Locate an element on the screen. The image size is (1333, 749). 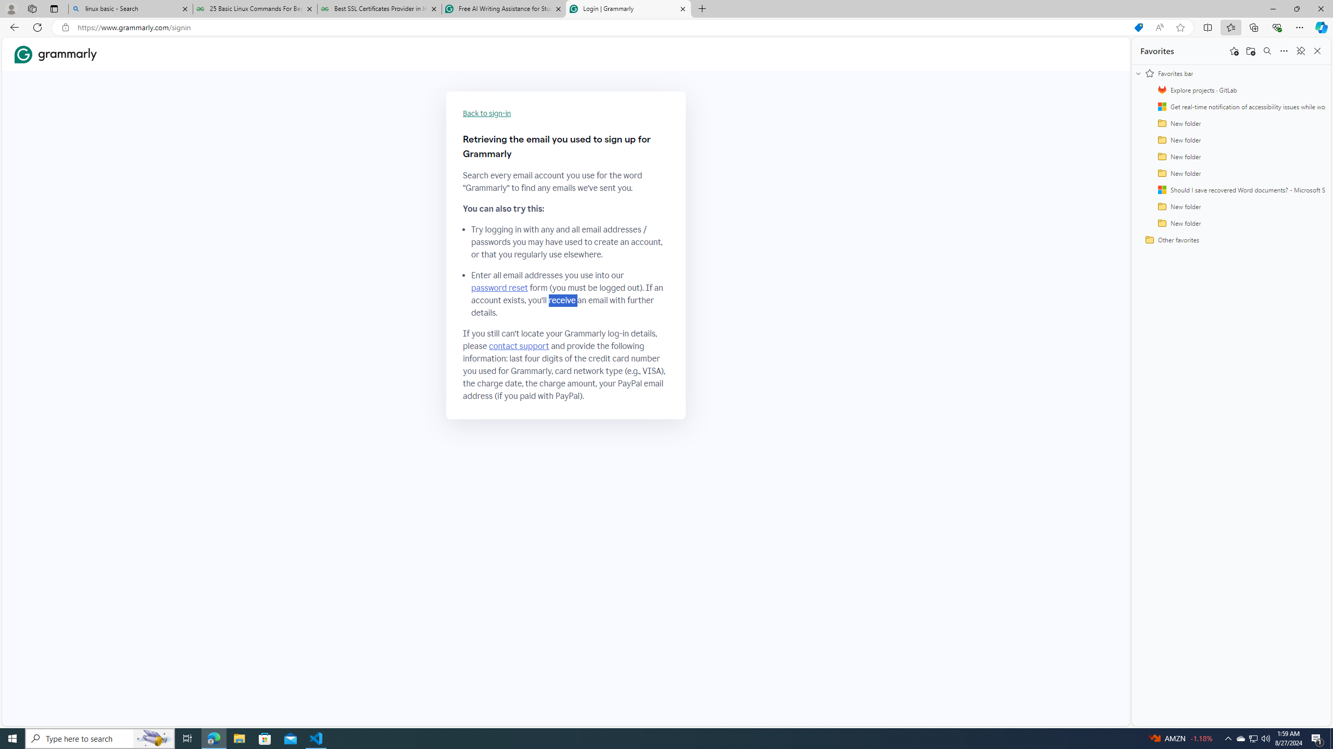
contact support is located at coordinates (519, 346).